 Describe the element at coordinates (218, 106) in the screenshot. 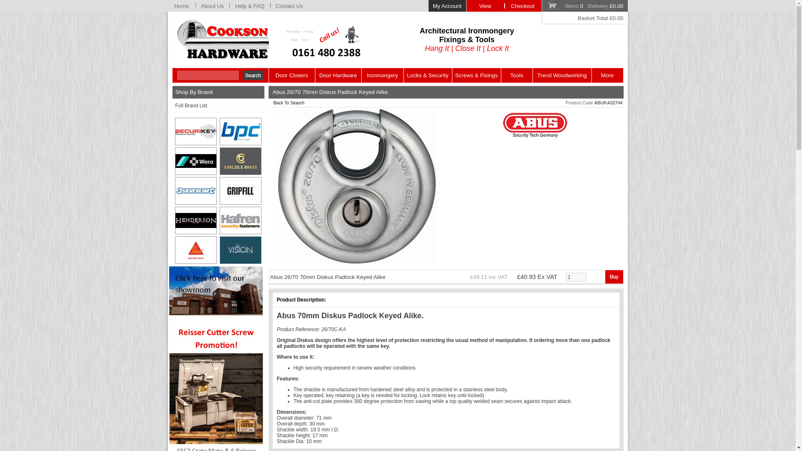

I see `Full Brand List` at that location.